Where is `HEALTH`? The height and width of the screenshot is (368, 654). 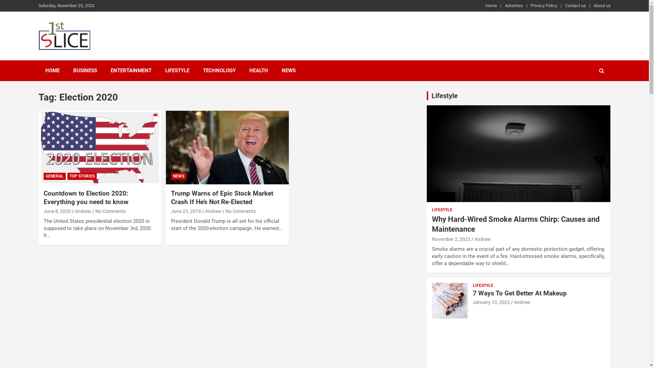 HEALTH is located at coordinates (259, 71).